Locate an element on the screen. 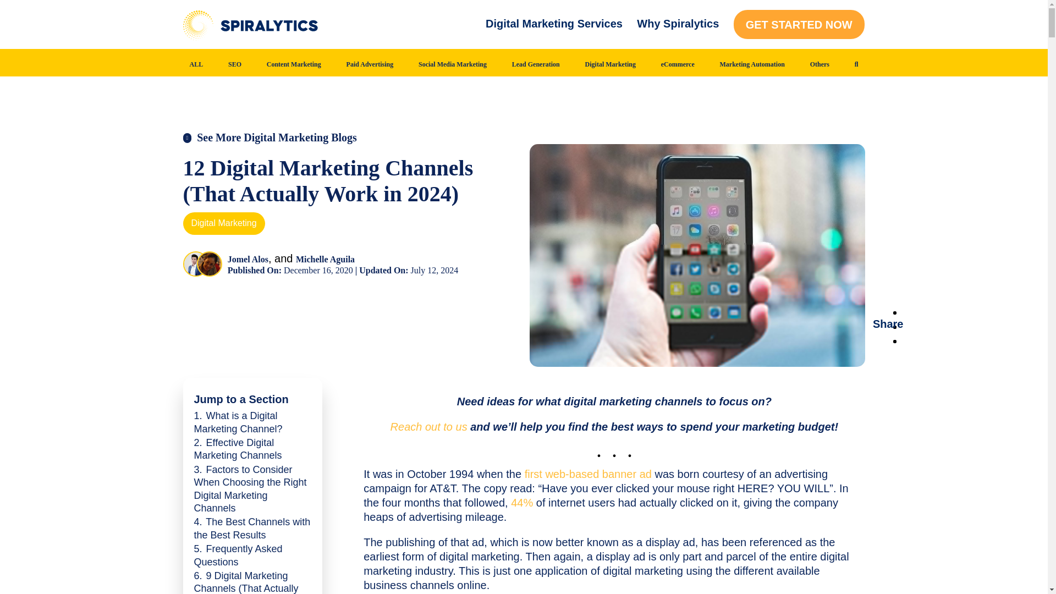  ALL is located at coordinates (196, 64).